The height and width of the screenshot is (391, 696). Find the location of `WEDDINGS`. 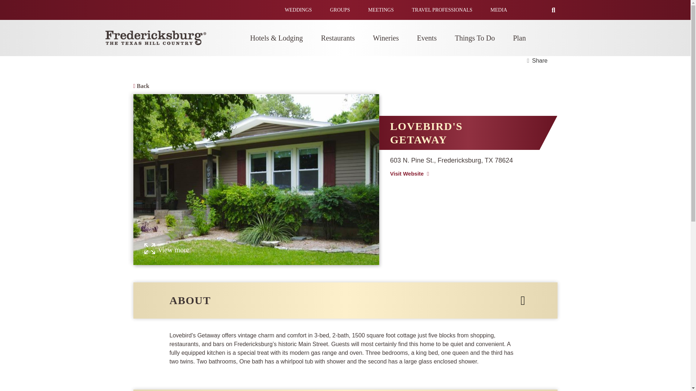

WEDDINGS is located at coordinates (298, 10).